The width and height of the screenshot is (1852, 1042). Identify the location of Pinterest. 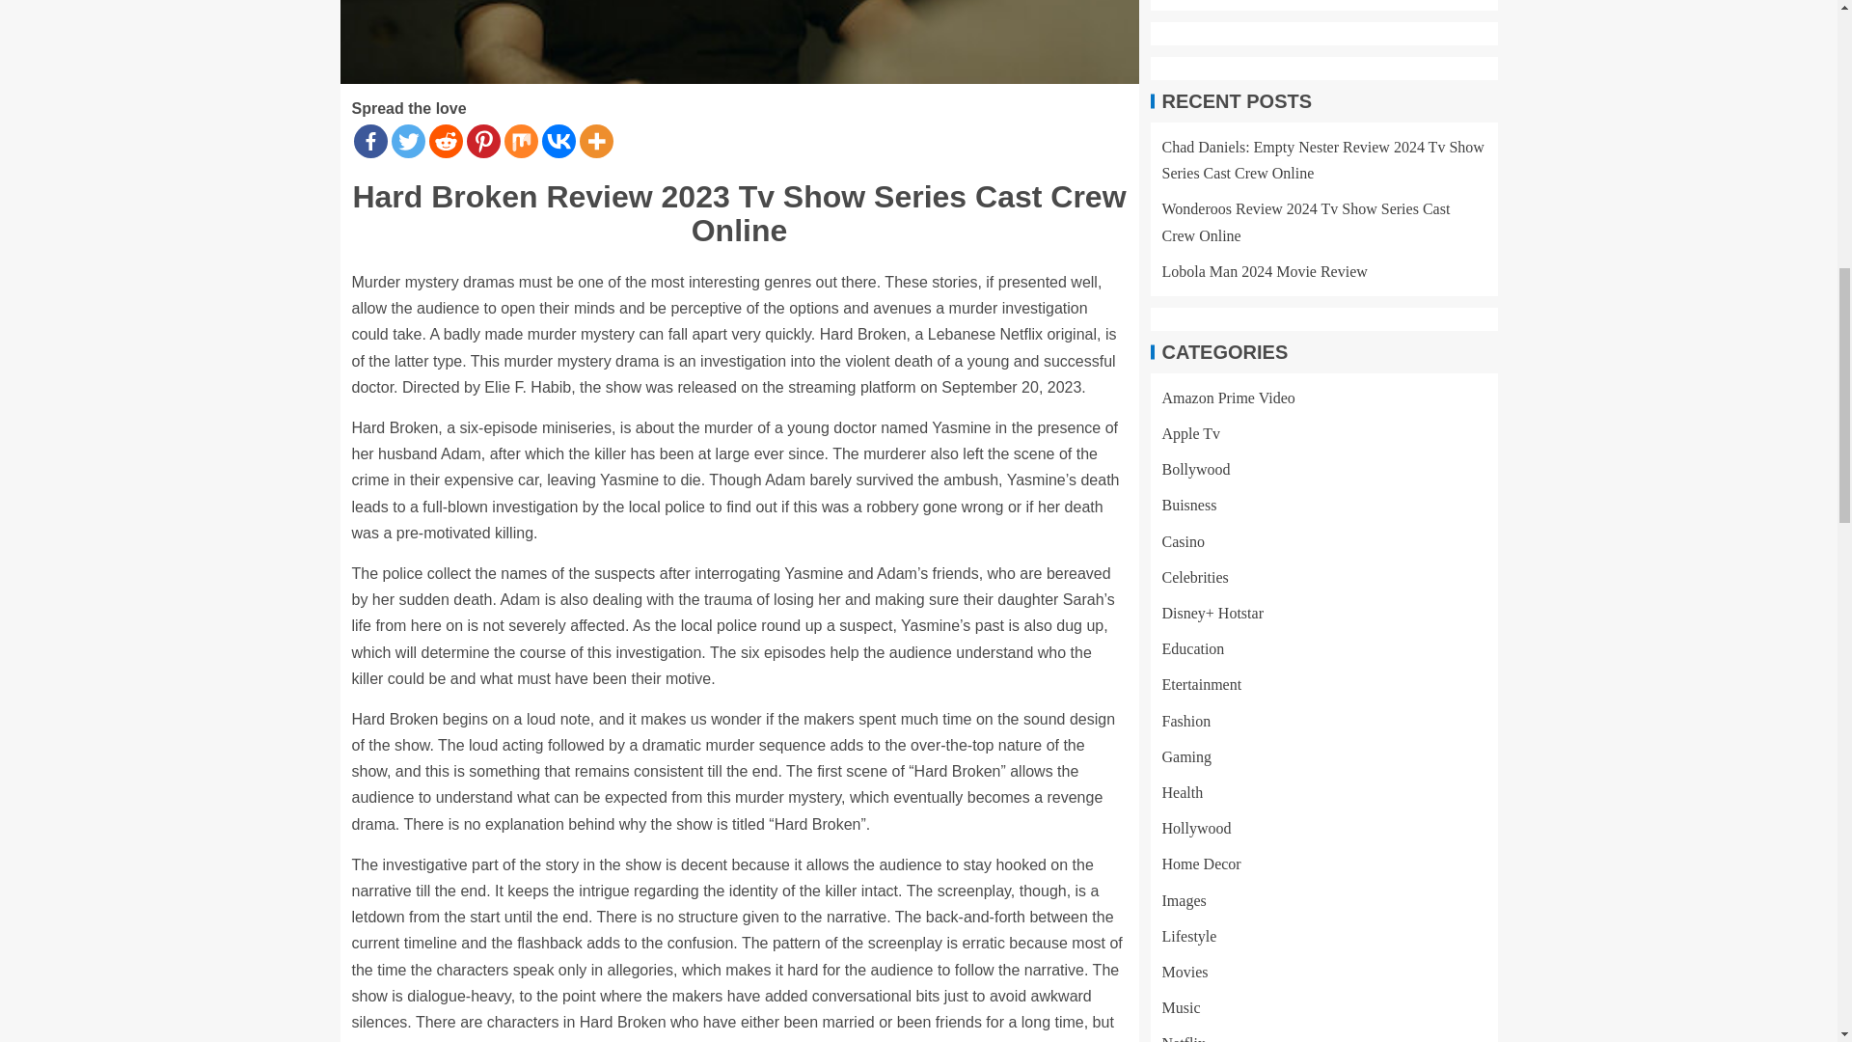
(482, 141).